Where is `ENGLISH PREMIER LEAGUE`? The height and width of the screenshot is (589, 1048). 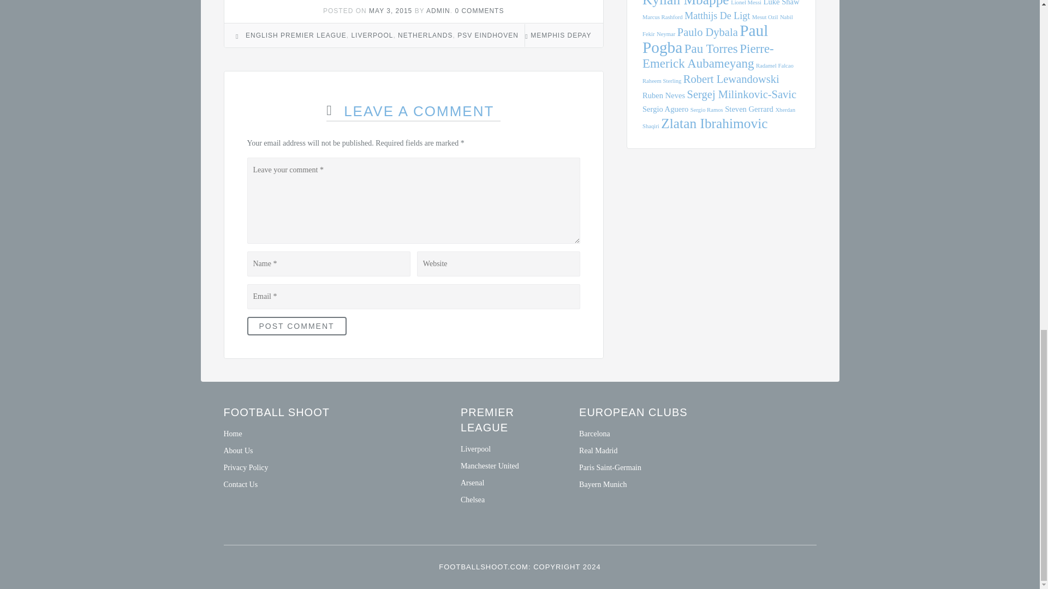
ENGLISH PREMIER LEAGUE is located at coordinates (296, 35).